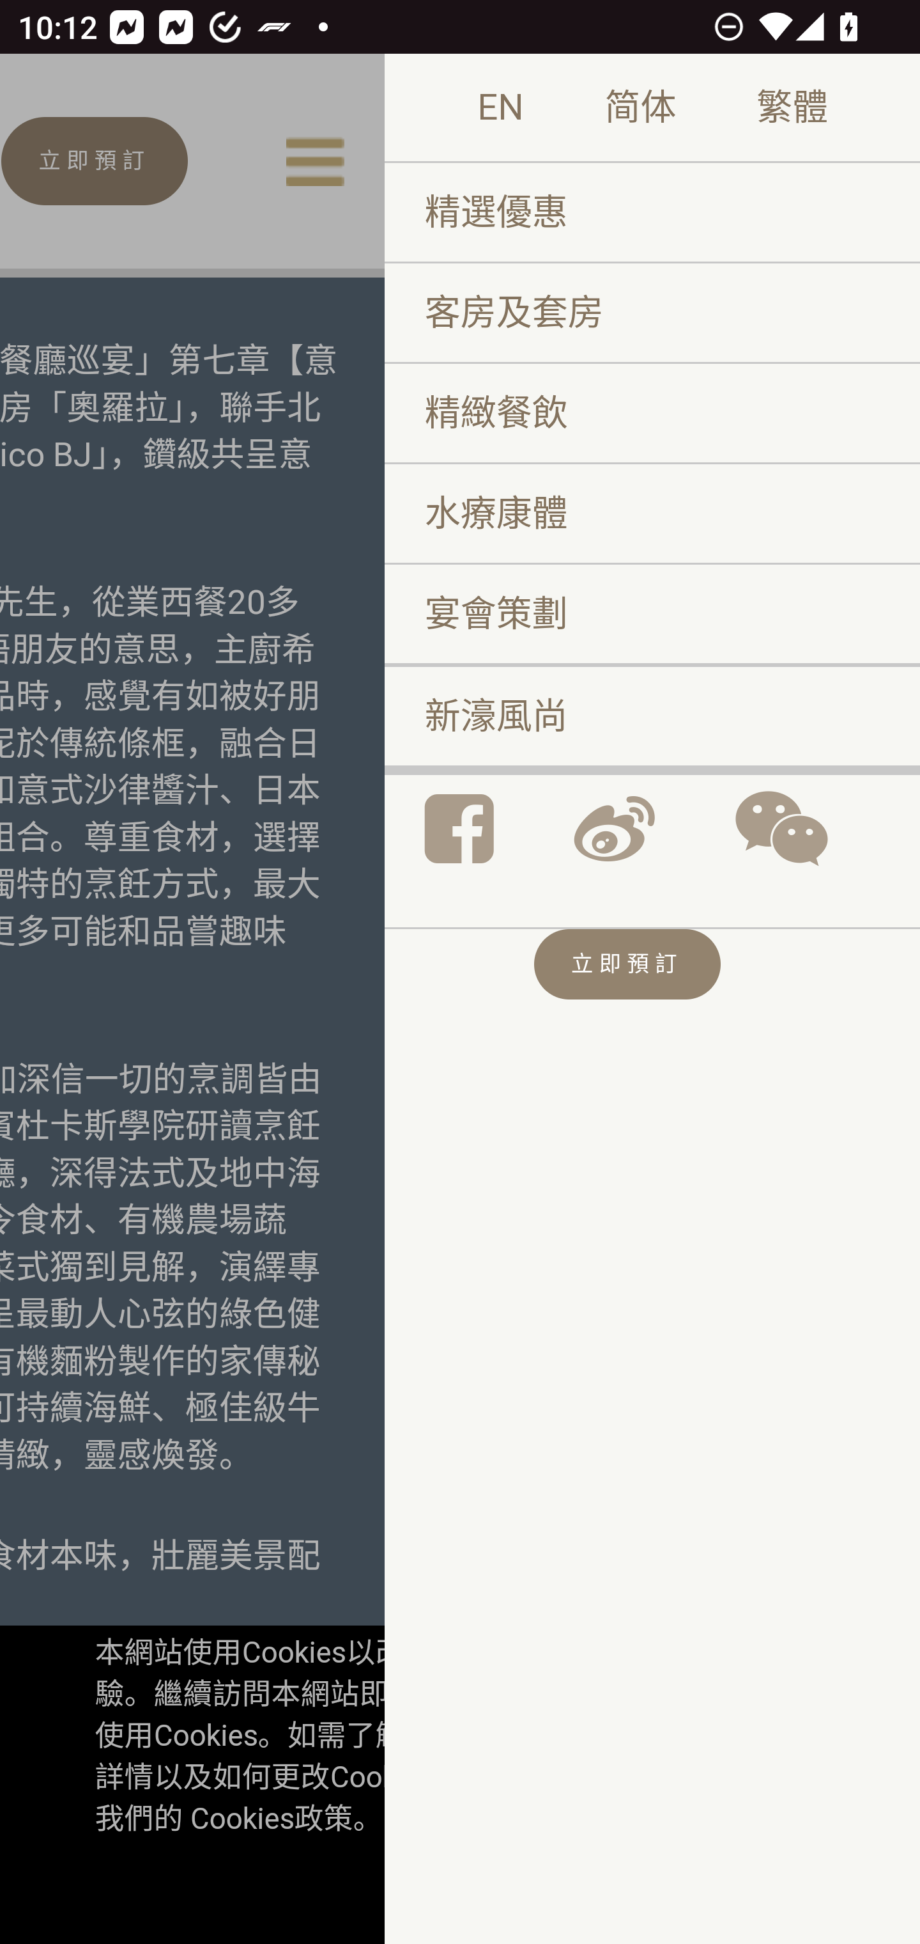 This screenshot has width=920, height=1944. What do you see at coordinates (459, 829) in the screenshot?
I see `` at bounding box center [459, 829].